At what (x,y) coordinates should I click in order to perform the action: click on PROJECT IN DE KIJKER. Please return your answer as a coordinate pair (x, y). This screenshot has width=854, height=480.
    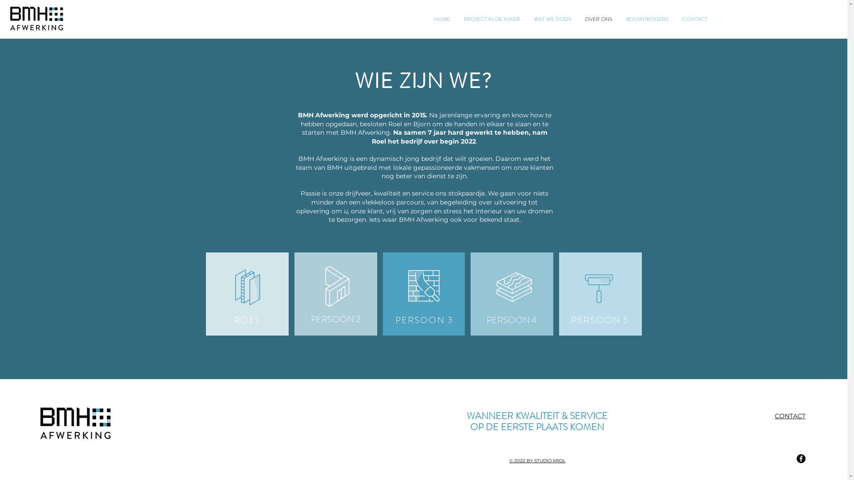
    Looking at the image, I should click on (491, 19).